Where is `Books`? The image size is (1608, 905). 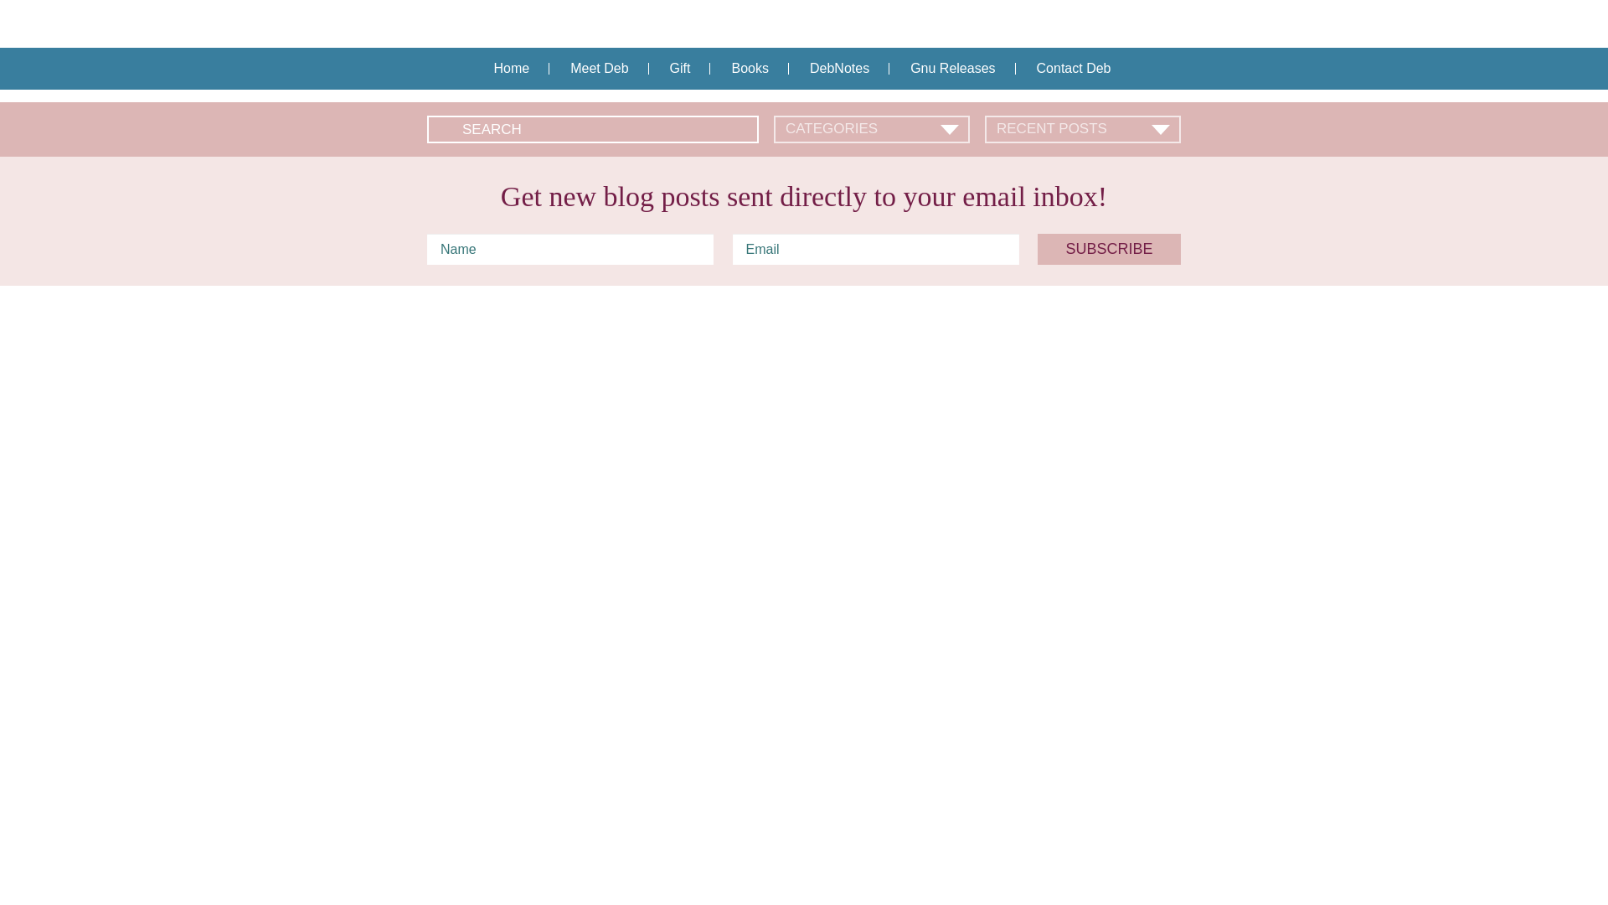 Books is located at coordinates (750, 69).